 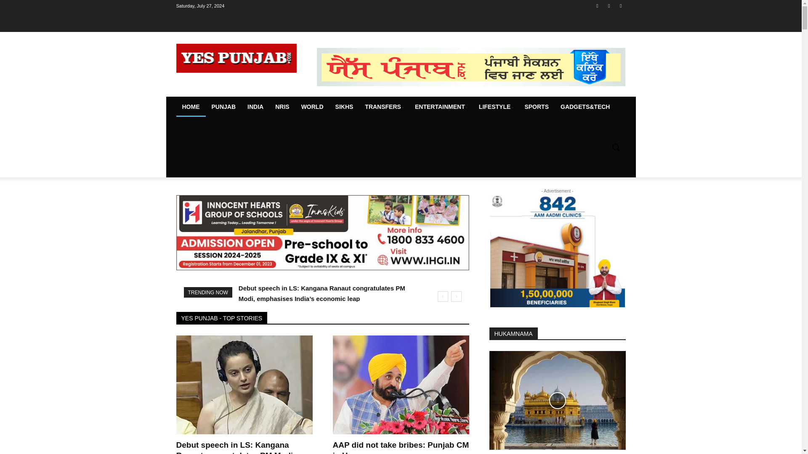 I want to click on SIKHS, so click(x=344, y=107).